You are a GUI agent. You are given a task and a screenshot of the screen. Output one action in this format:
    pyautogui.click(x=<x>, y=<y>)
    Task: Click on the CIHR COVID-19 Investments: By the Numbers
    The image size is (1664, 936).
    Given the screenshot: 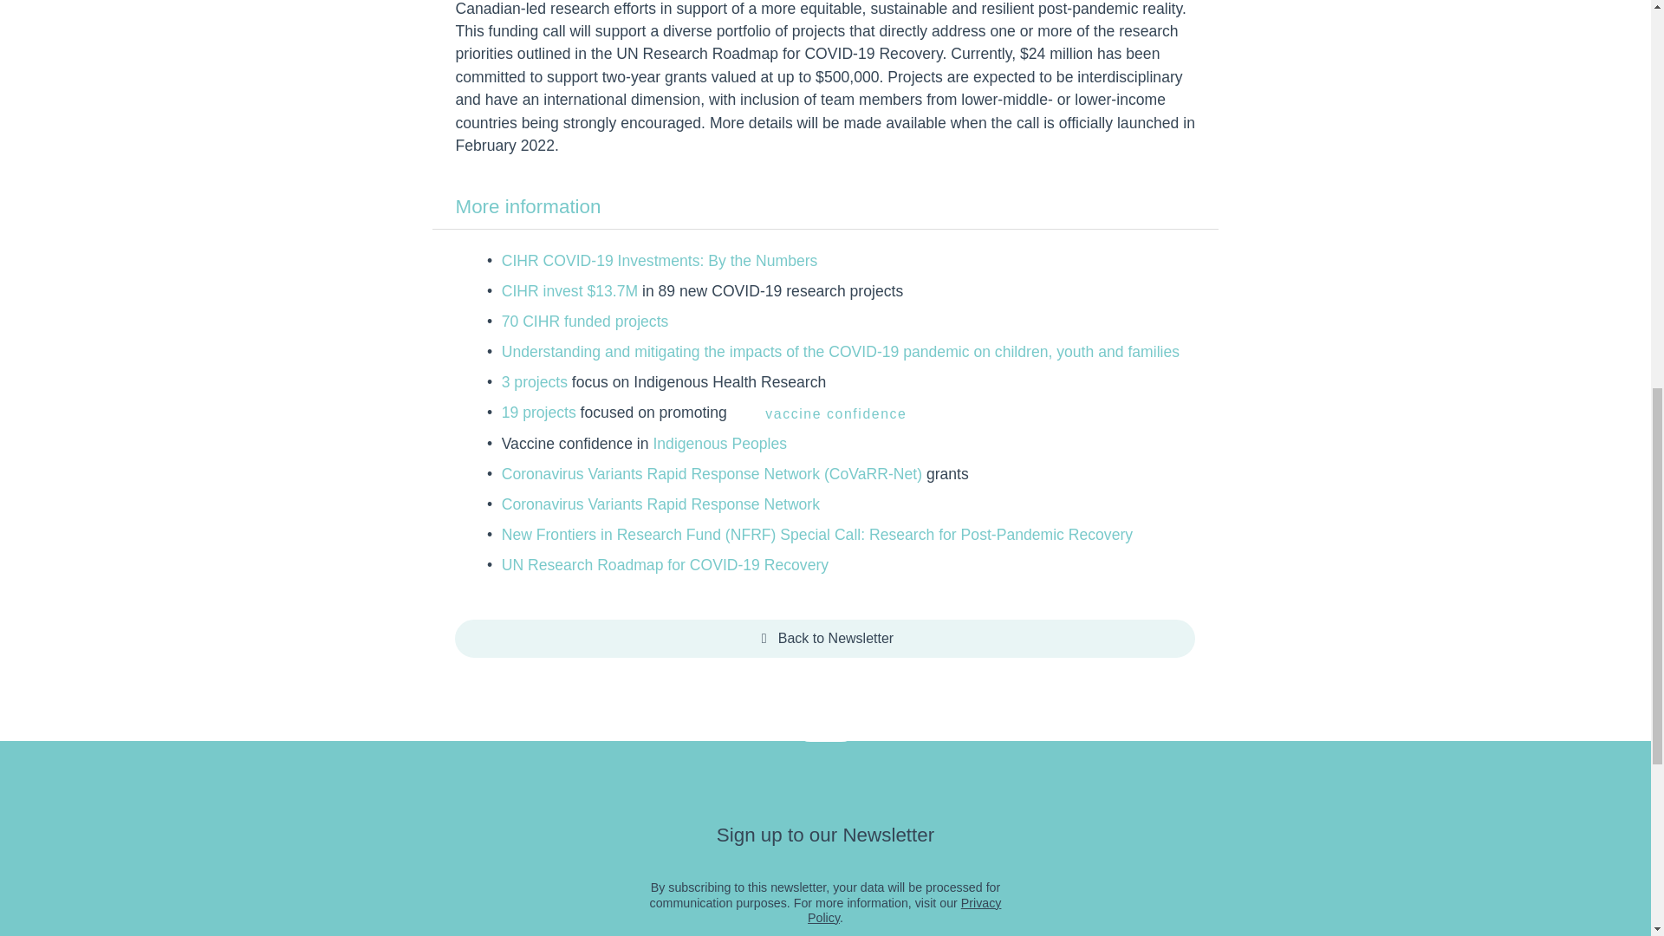 What is the action you would take?
    pyautogui.click(x=660, y=260)
    